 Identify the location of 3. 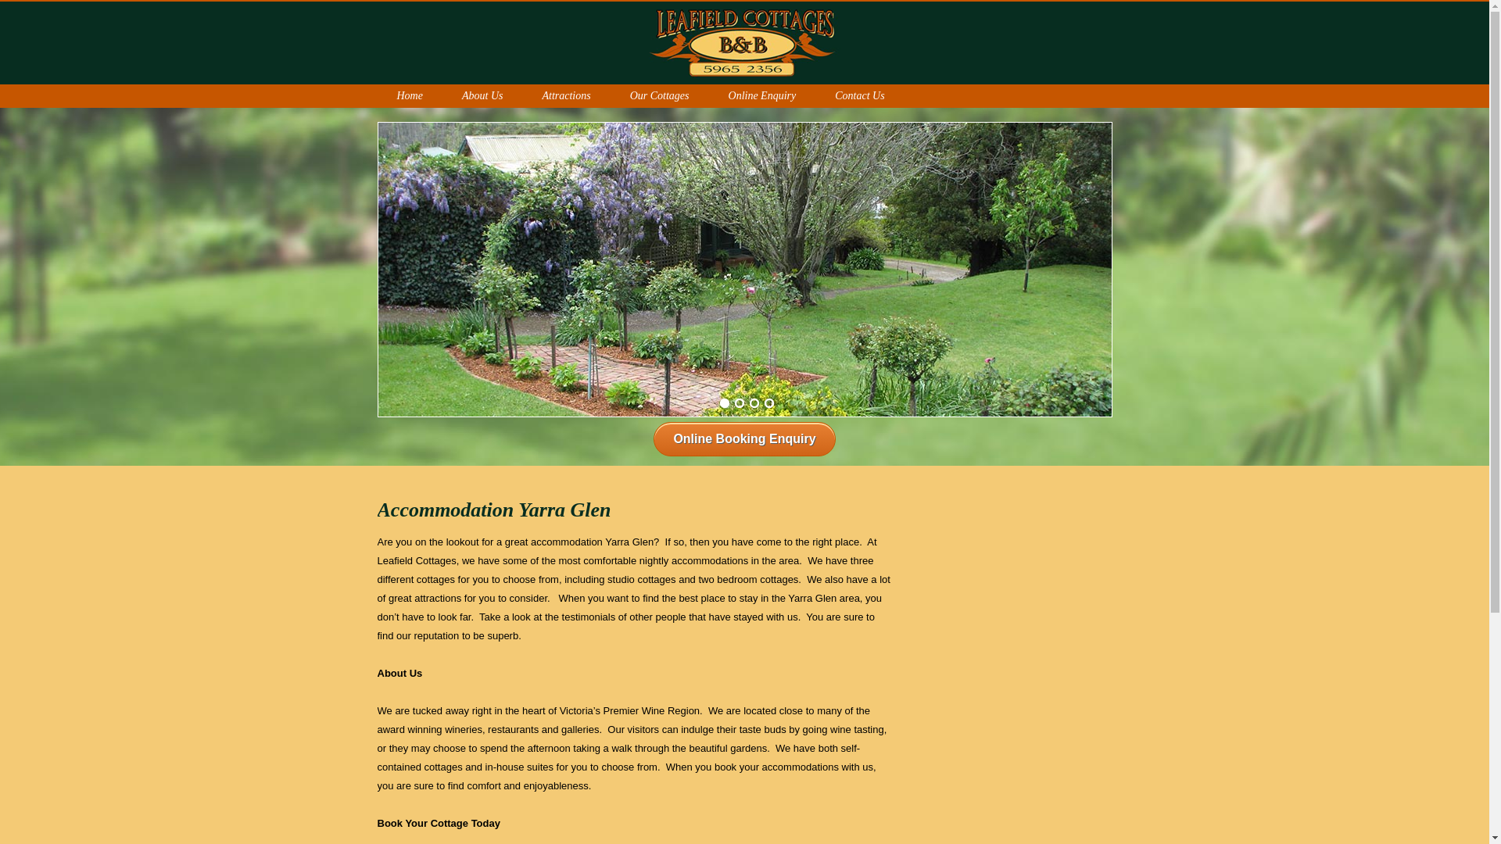
(754, 403).